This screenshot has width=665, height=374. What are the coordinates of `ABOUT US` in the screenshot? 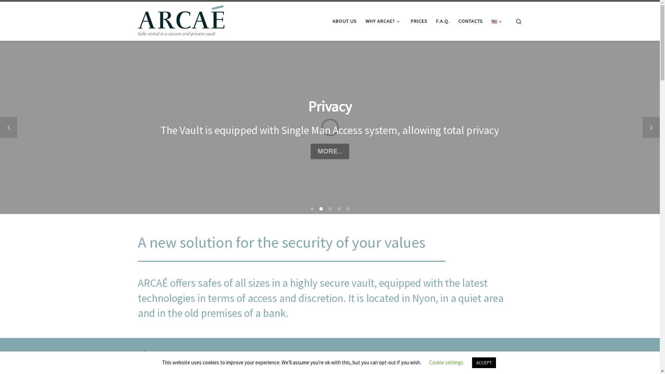 It's located at (345, 21).